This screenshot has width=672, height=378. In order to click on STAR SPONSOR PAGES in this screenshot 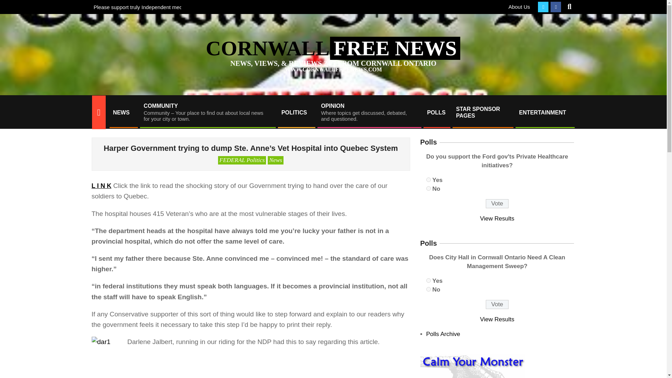, I will do `click(482, 112)`.